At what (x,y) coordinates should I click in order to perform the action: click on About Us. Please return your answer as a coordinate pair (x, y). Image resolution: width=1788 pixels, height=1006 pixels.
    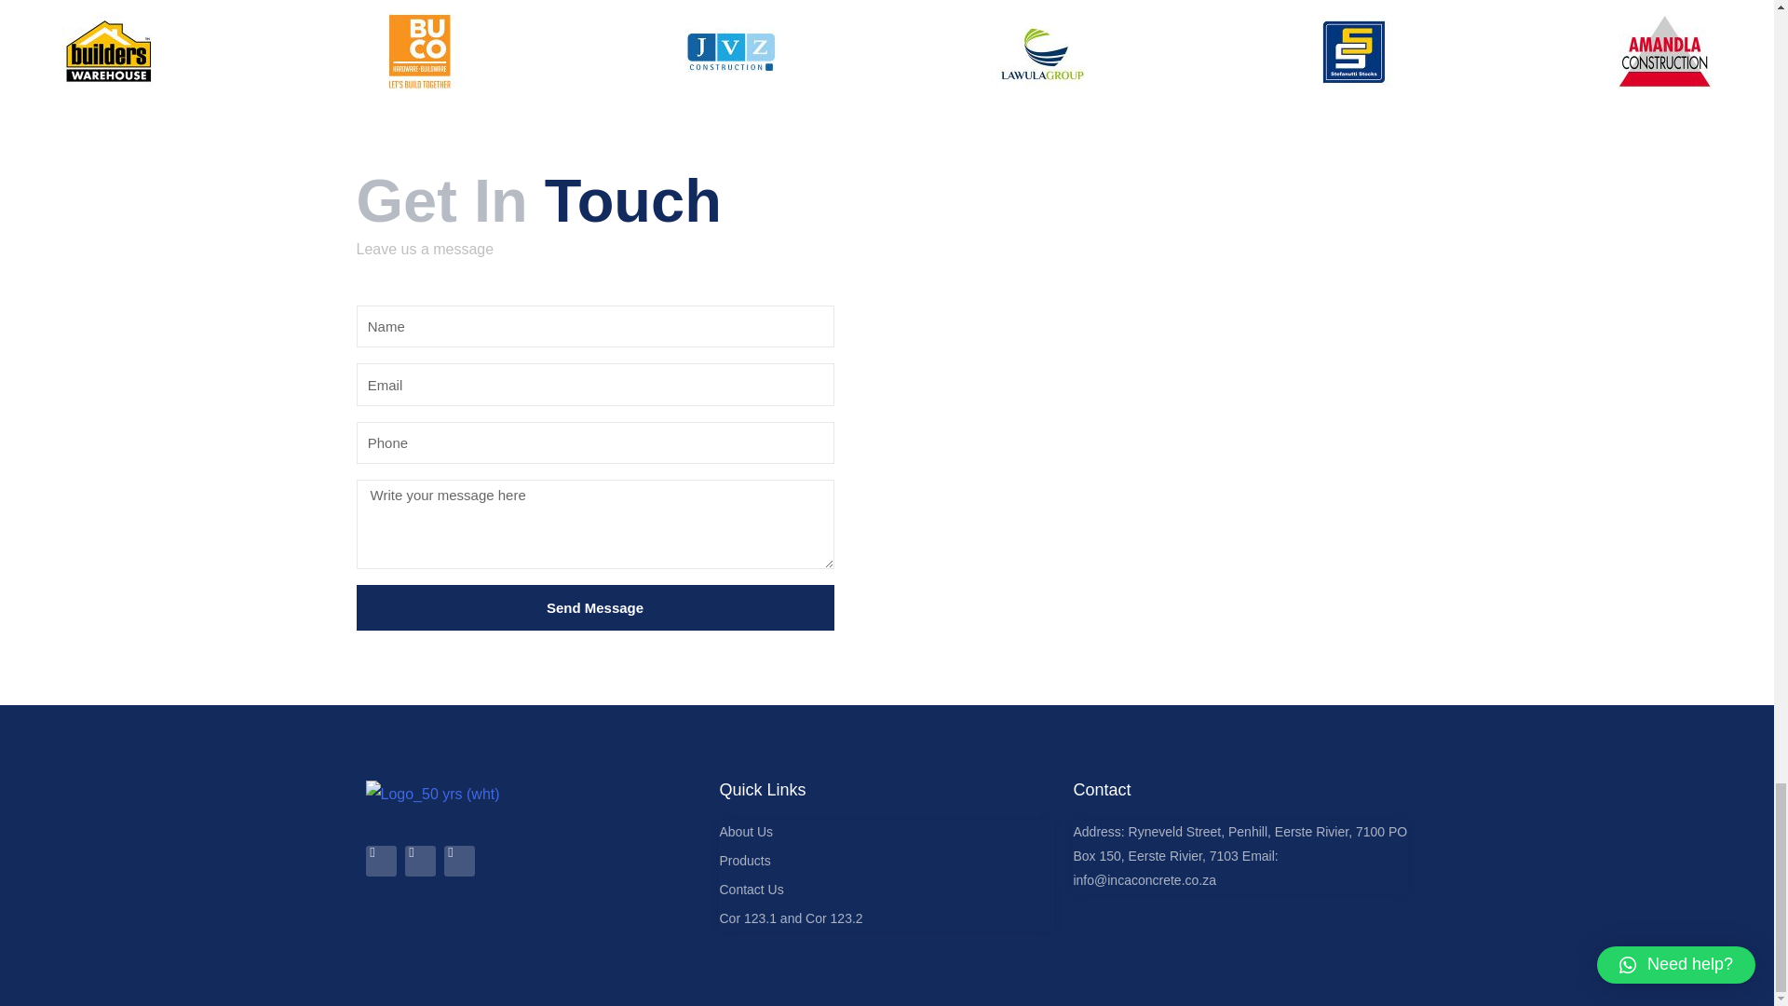
    Looking at the image, I should click on (887, 833).